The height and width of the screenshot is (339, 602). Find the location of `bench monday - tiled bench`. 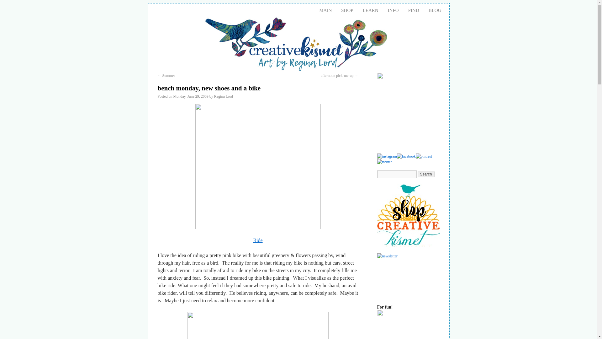

bench monday - tiled bench is located at coordinates (258, 325).